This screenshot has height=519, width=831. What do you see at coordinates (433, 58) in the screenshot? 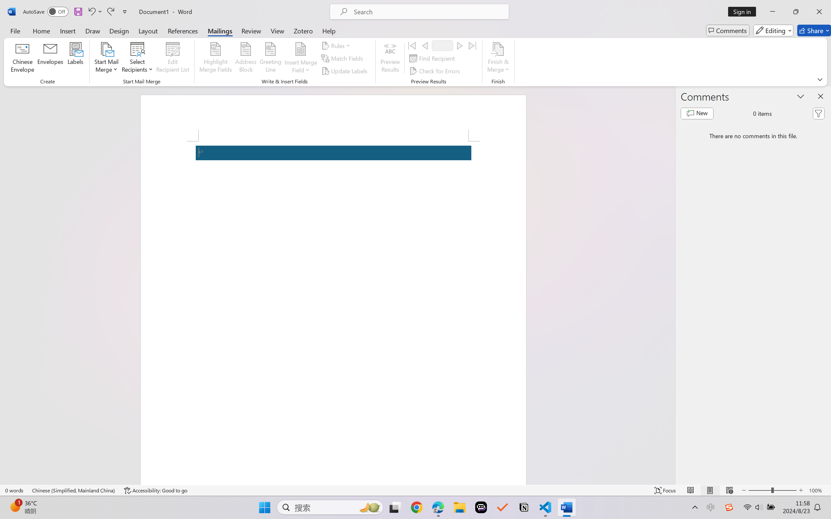
I see `Find Recipient...` at bounding box center [433, 58].